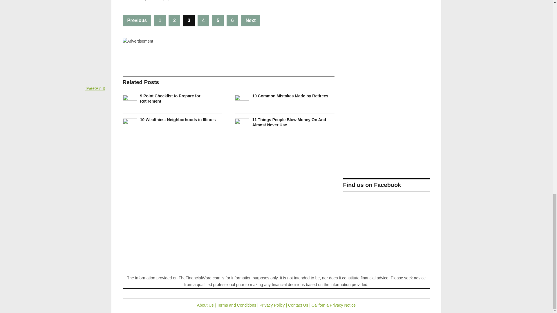  Describe the element at coordinates (137, 20) in the screenshot. I see `Previous` at that location.